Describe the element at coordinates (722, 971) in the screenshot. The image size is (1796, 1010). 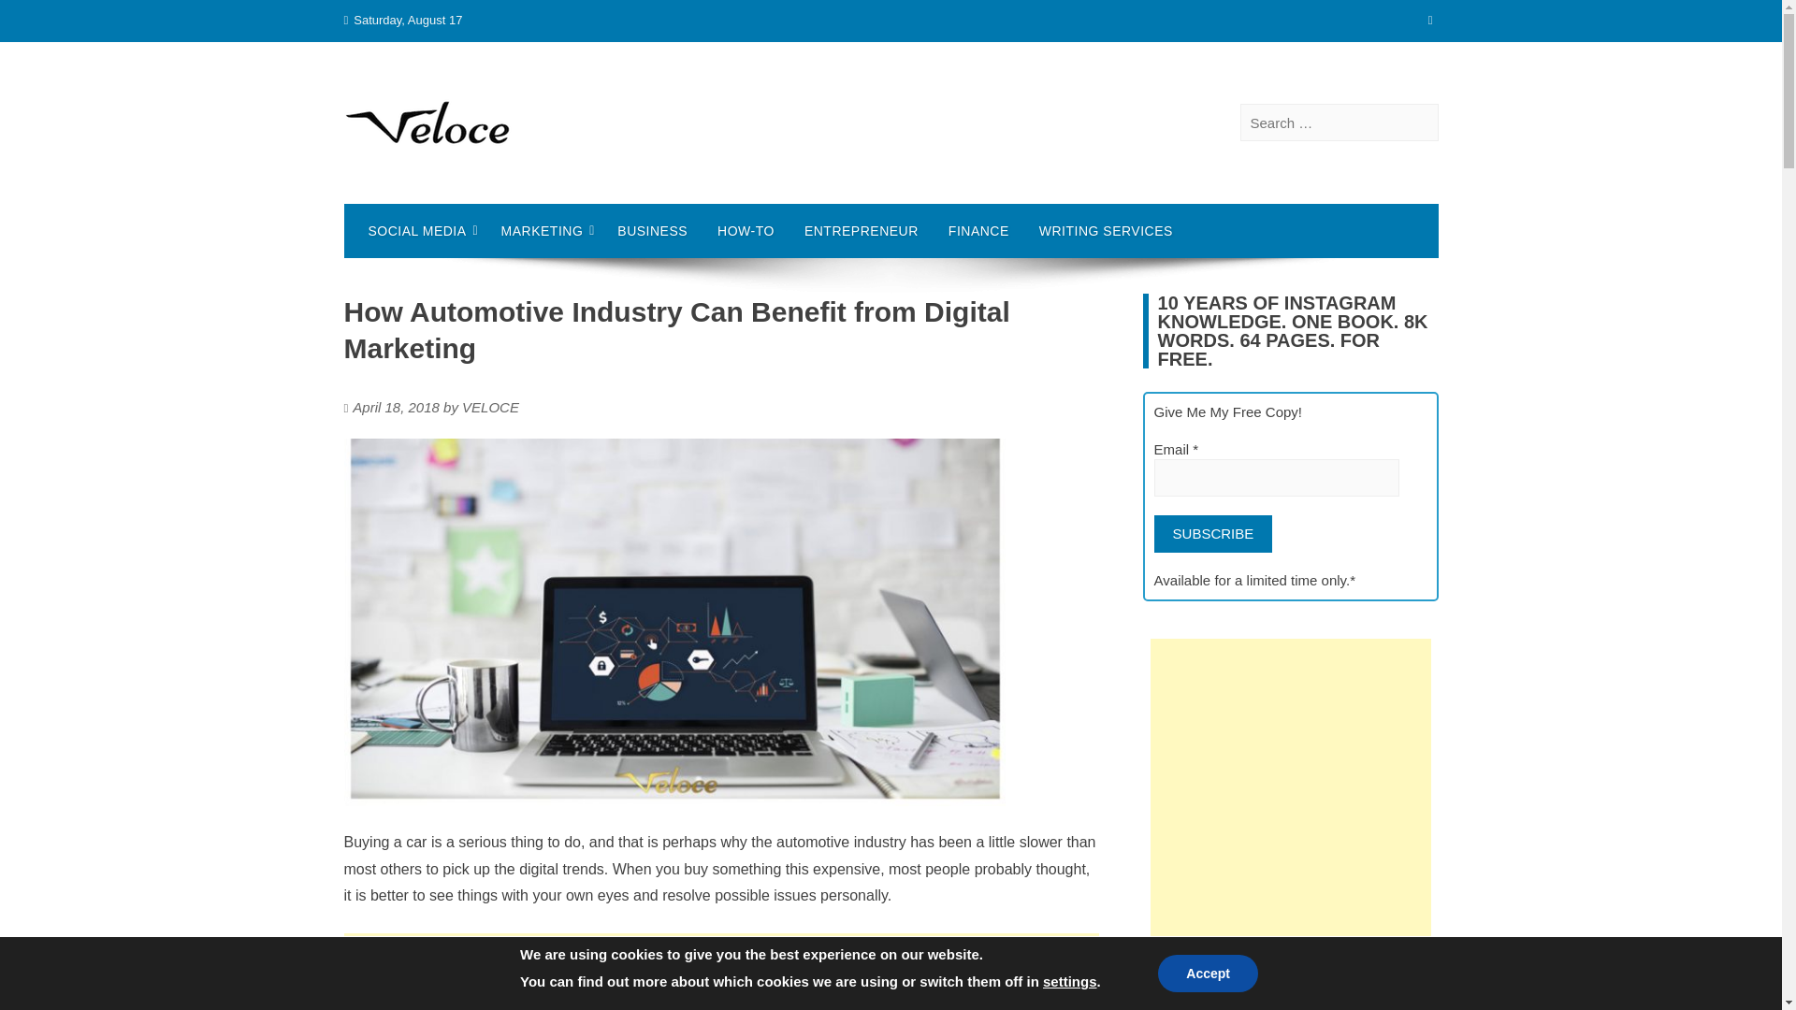
I see `Advertisement` at that location.